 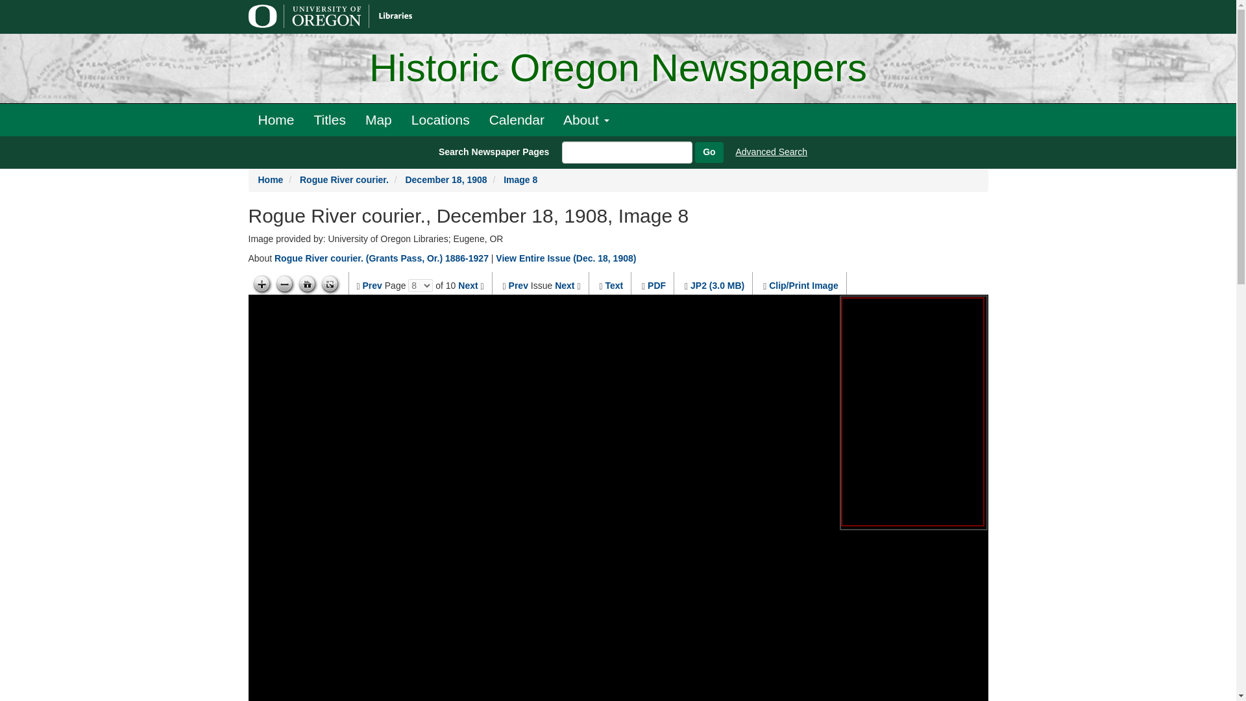 What do you see at coordinates (330, 284) in the screenshot?
I see `Toggle full page` at bounding box center [330, 284].